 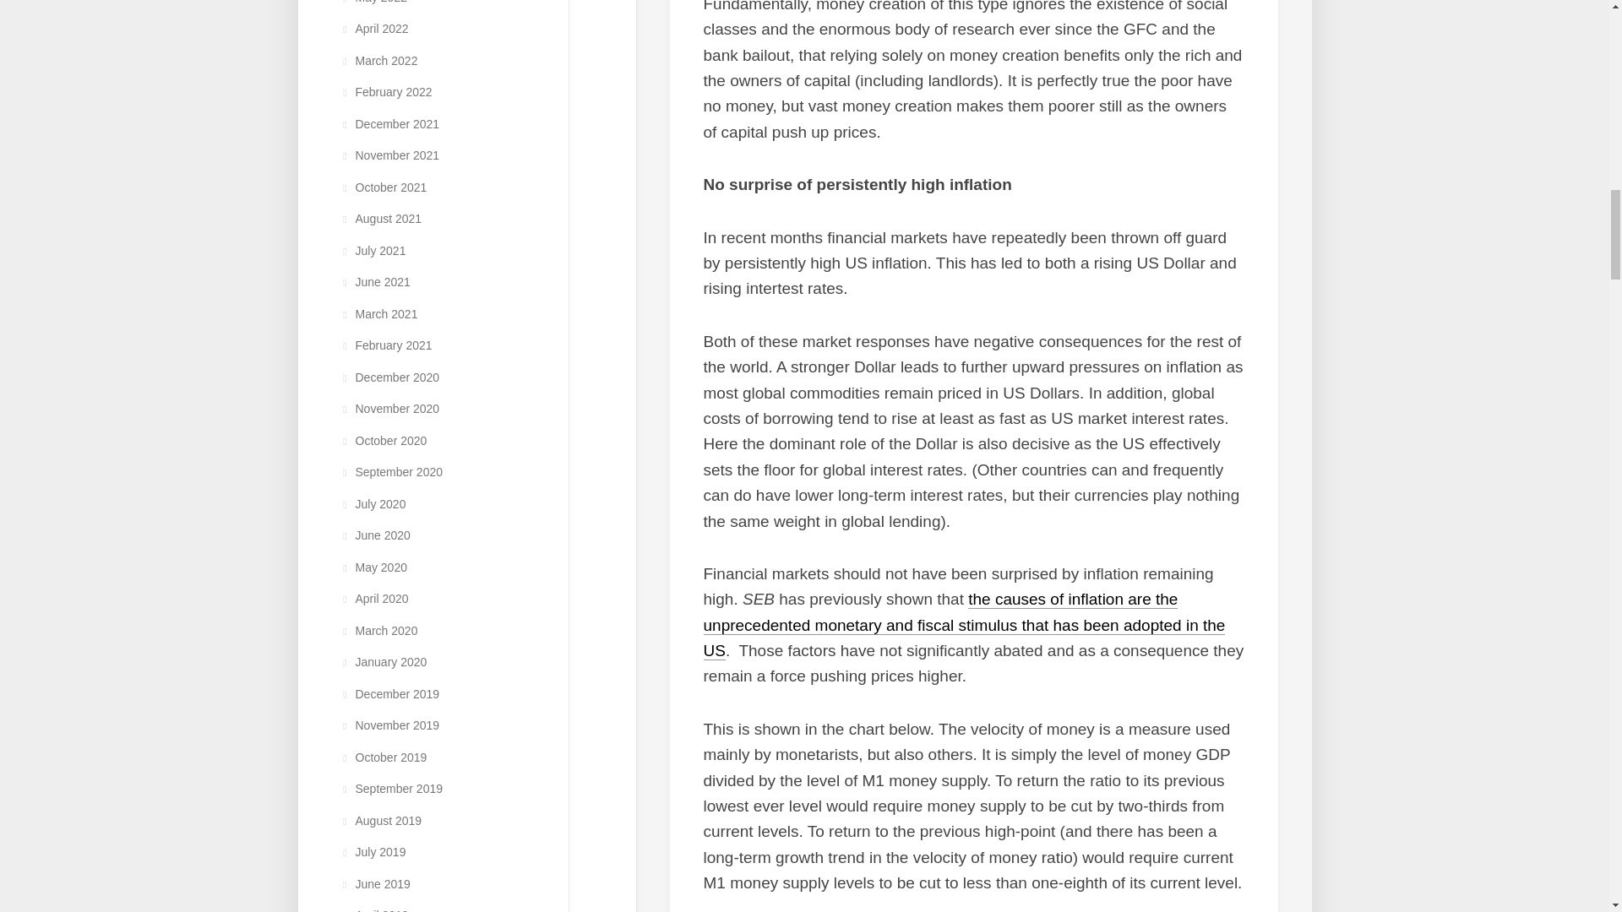 What do you see at coordinates (373, 2) in the screenshot?
I see `May 2022` at bounding box center [373, 2].